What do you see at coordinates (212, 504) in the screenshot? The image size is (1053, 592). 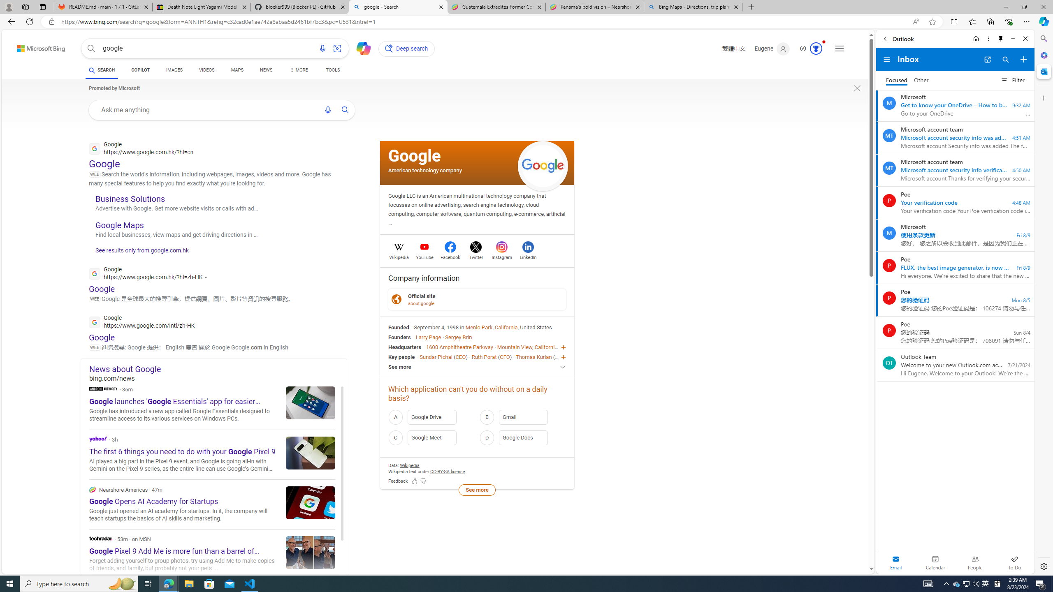 I see `Nearshore Americas` at bounding box center [212, 504].